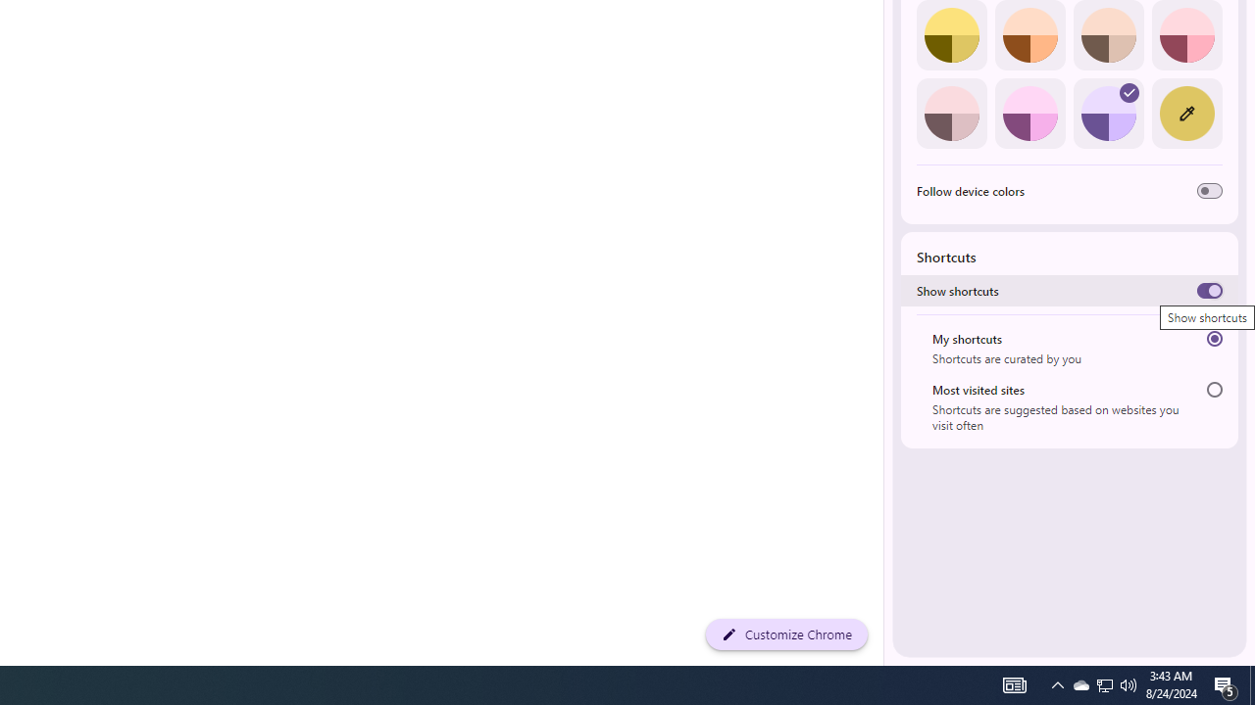 This screenshot has height=705, width=1255. I want to click on Citron, so click(951, 35).